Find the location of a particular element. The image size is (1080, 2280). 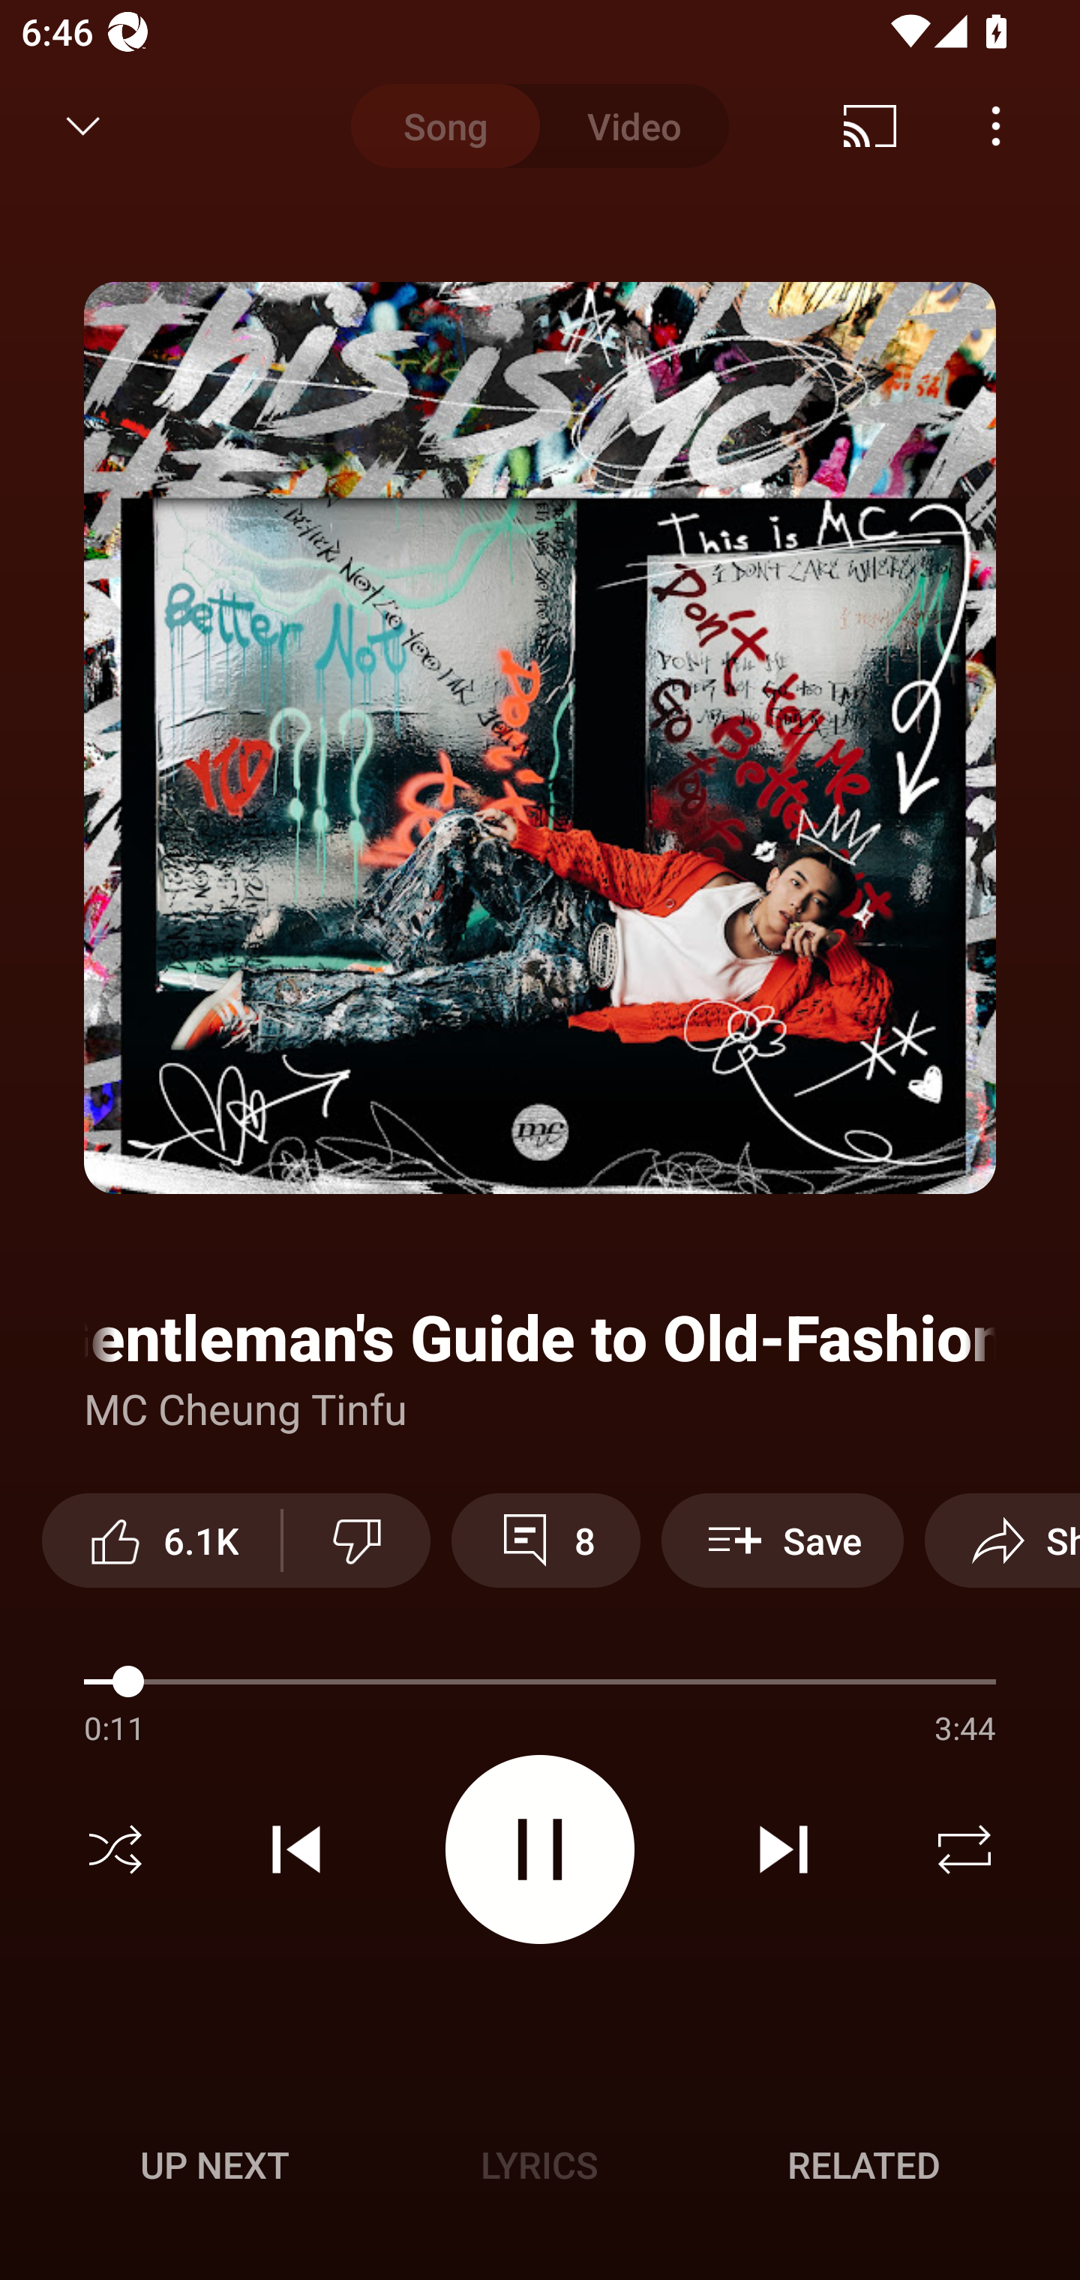

Up next UP NEXT Lyrics LYRICS Related RELATED is located at coordinates (540, 2169).